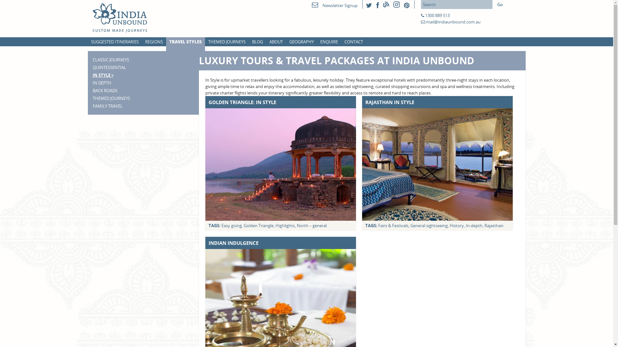 The image size is (618, 347). Describe the element at coordinates (329, 42) in the screenshot. I see `ENQUIRE` at that location.